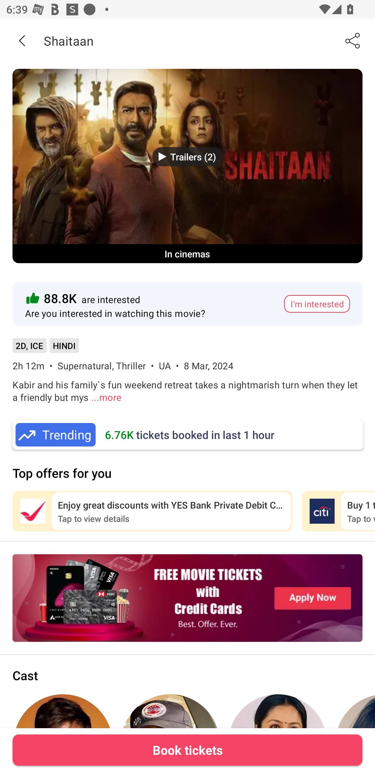 This screenshot has width=375, height=772. I want to click on Trailers (2), so click(187, 156).